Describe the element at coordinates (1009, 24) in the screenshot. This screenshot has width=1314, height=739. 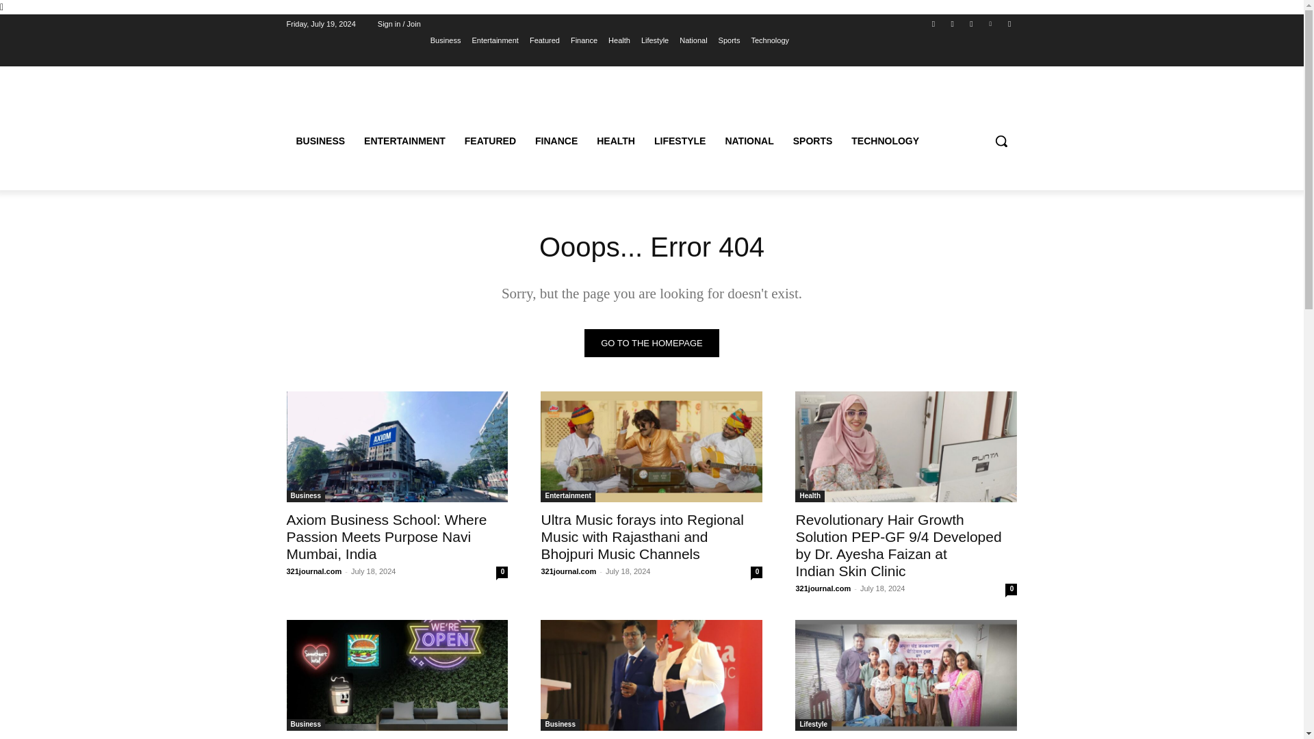
I see `Youtube` at that location.